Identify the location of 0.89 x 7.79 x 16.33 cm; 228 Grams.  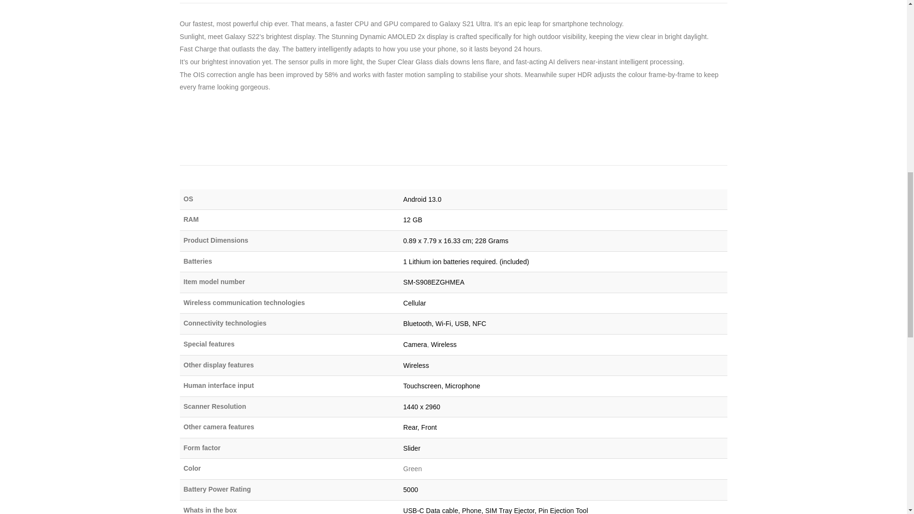
(455, 241).